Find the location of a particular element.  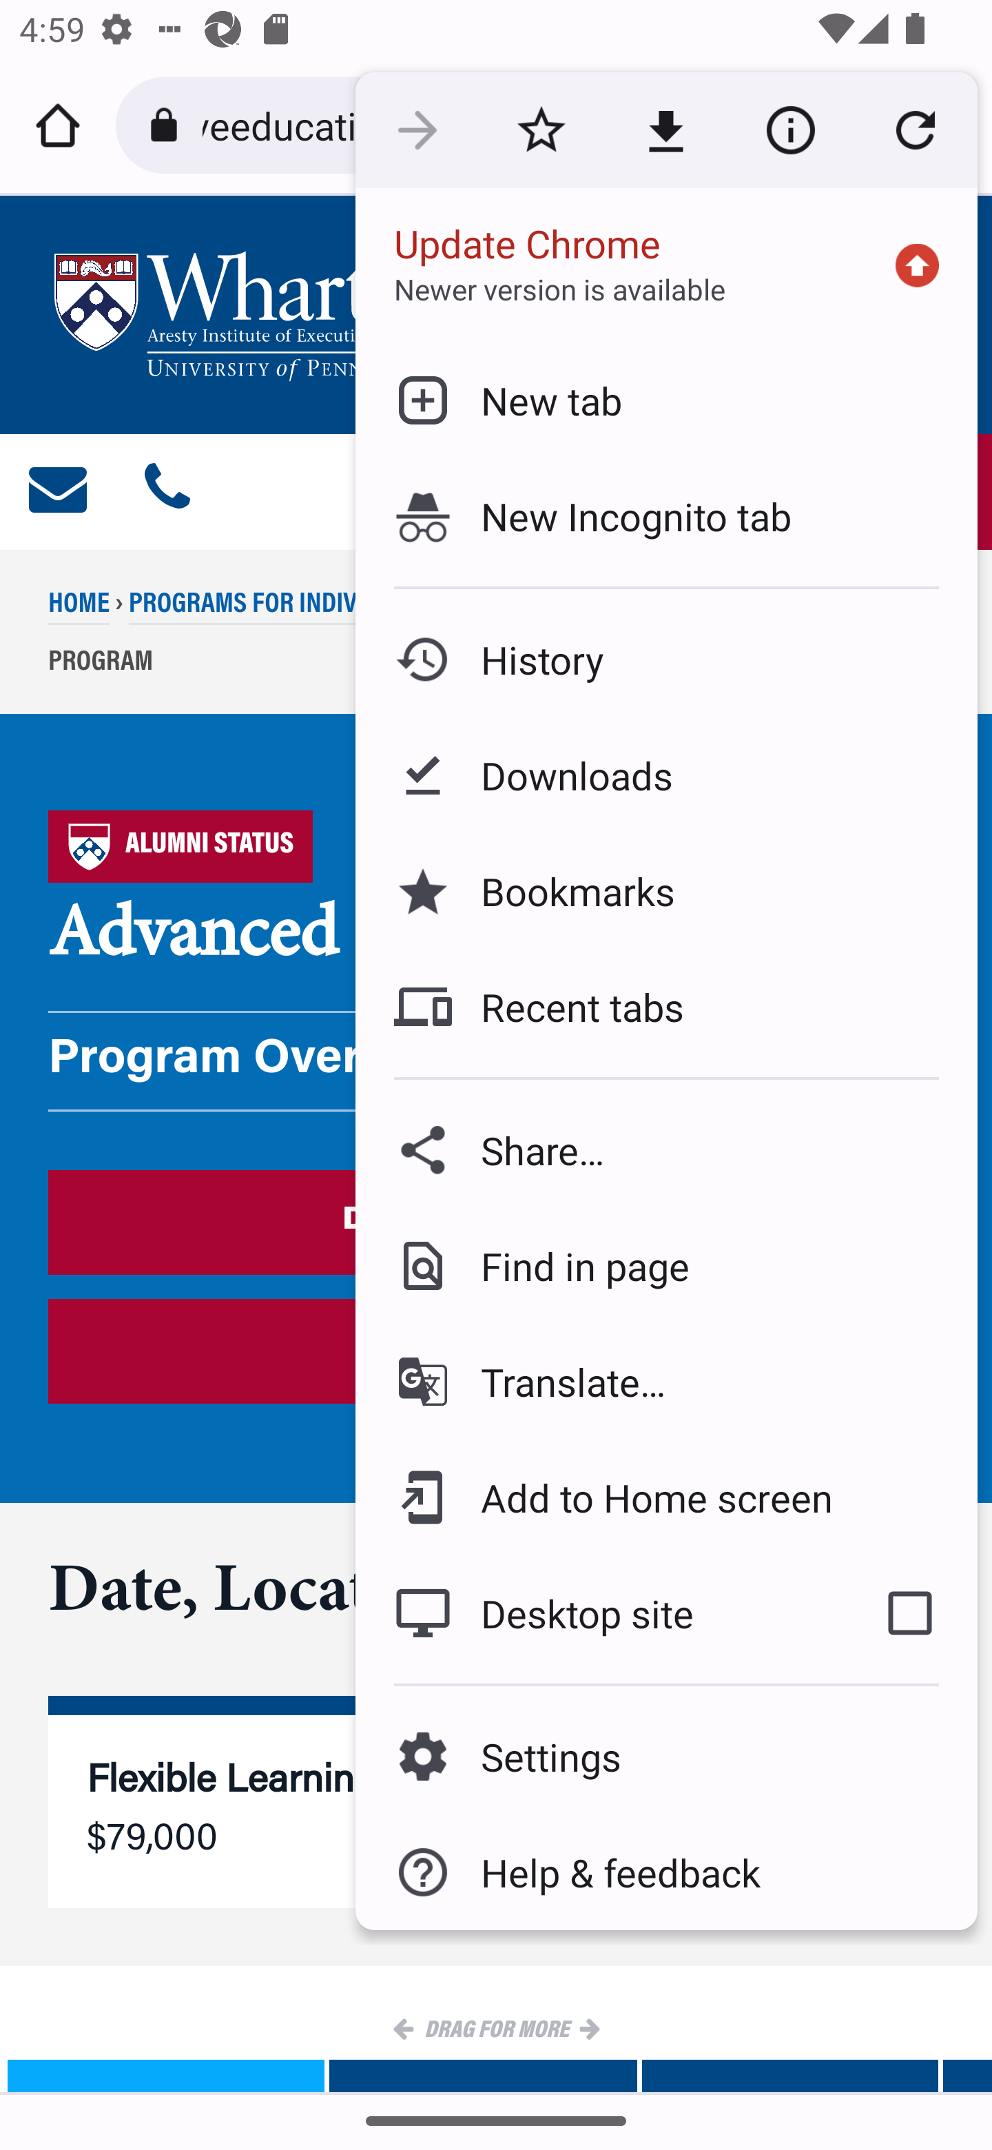

Find in page is located at coordinates (665, 1266).